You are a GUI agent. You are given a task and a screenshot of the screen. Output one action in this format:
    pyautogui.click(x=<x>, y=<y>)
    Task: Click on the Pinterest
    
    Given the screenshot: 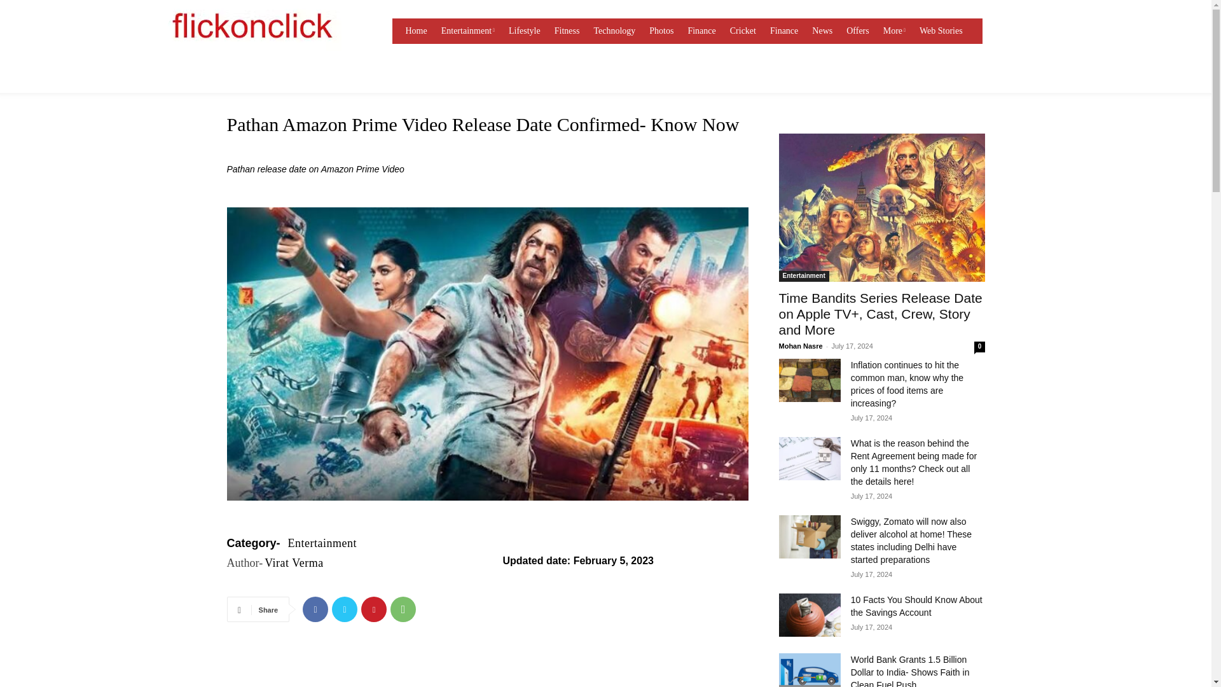 What is the action you would take?
    pyautogui.click(x=374, y=609)
    